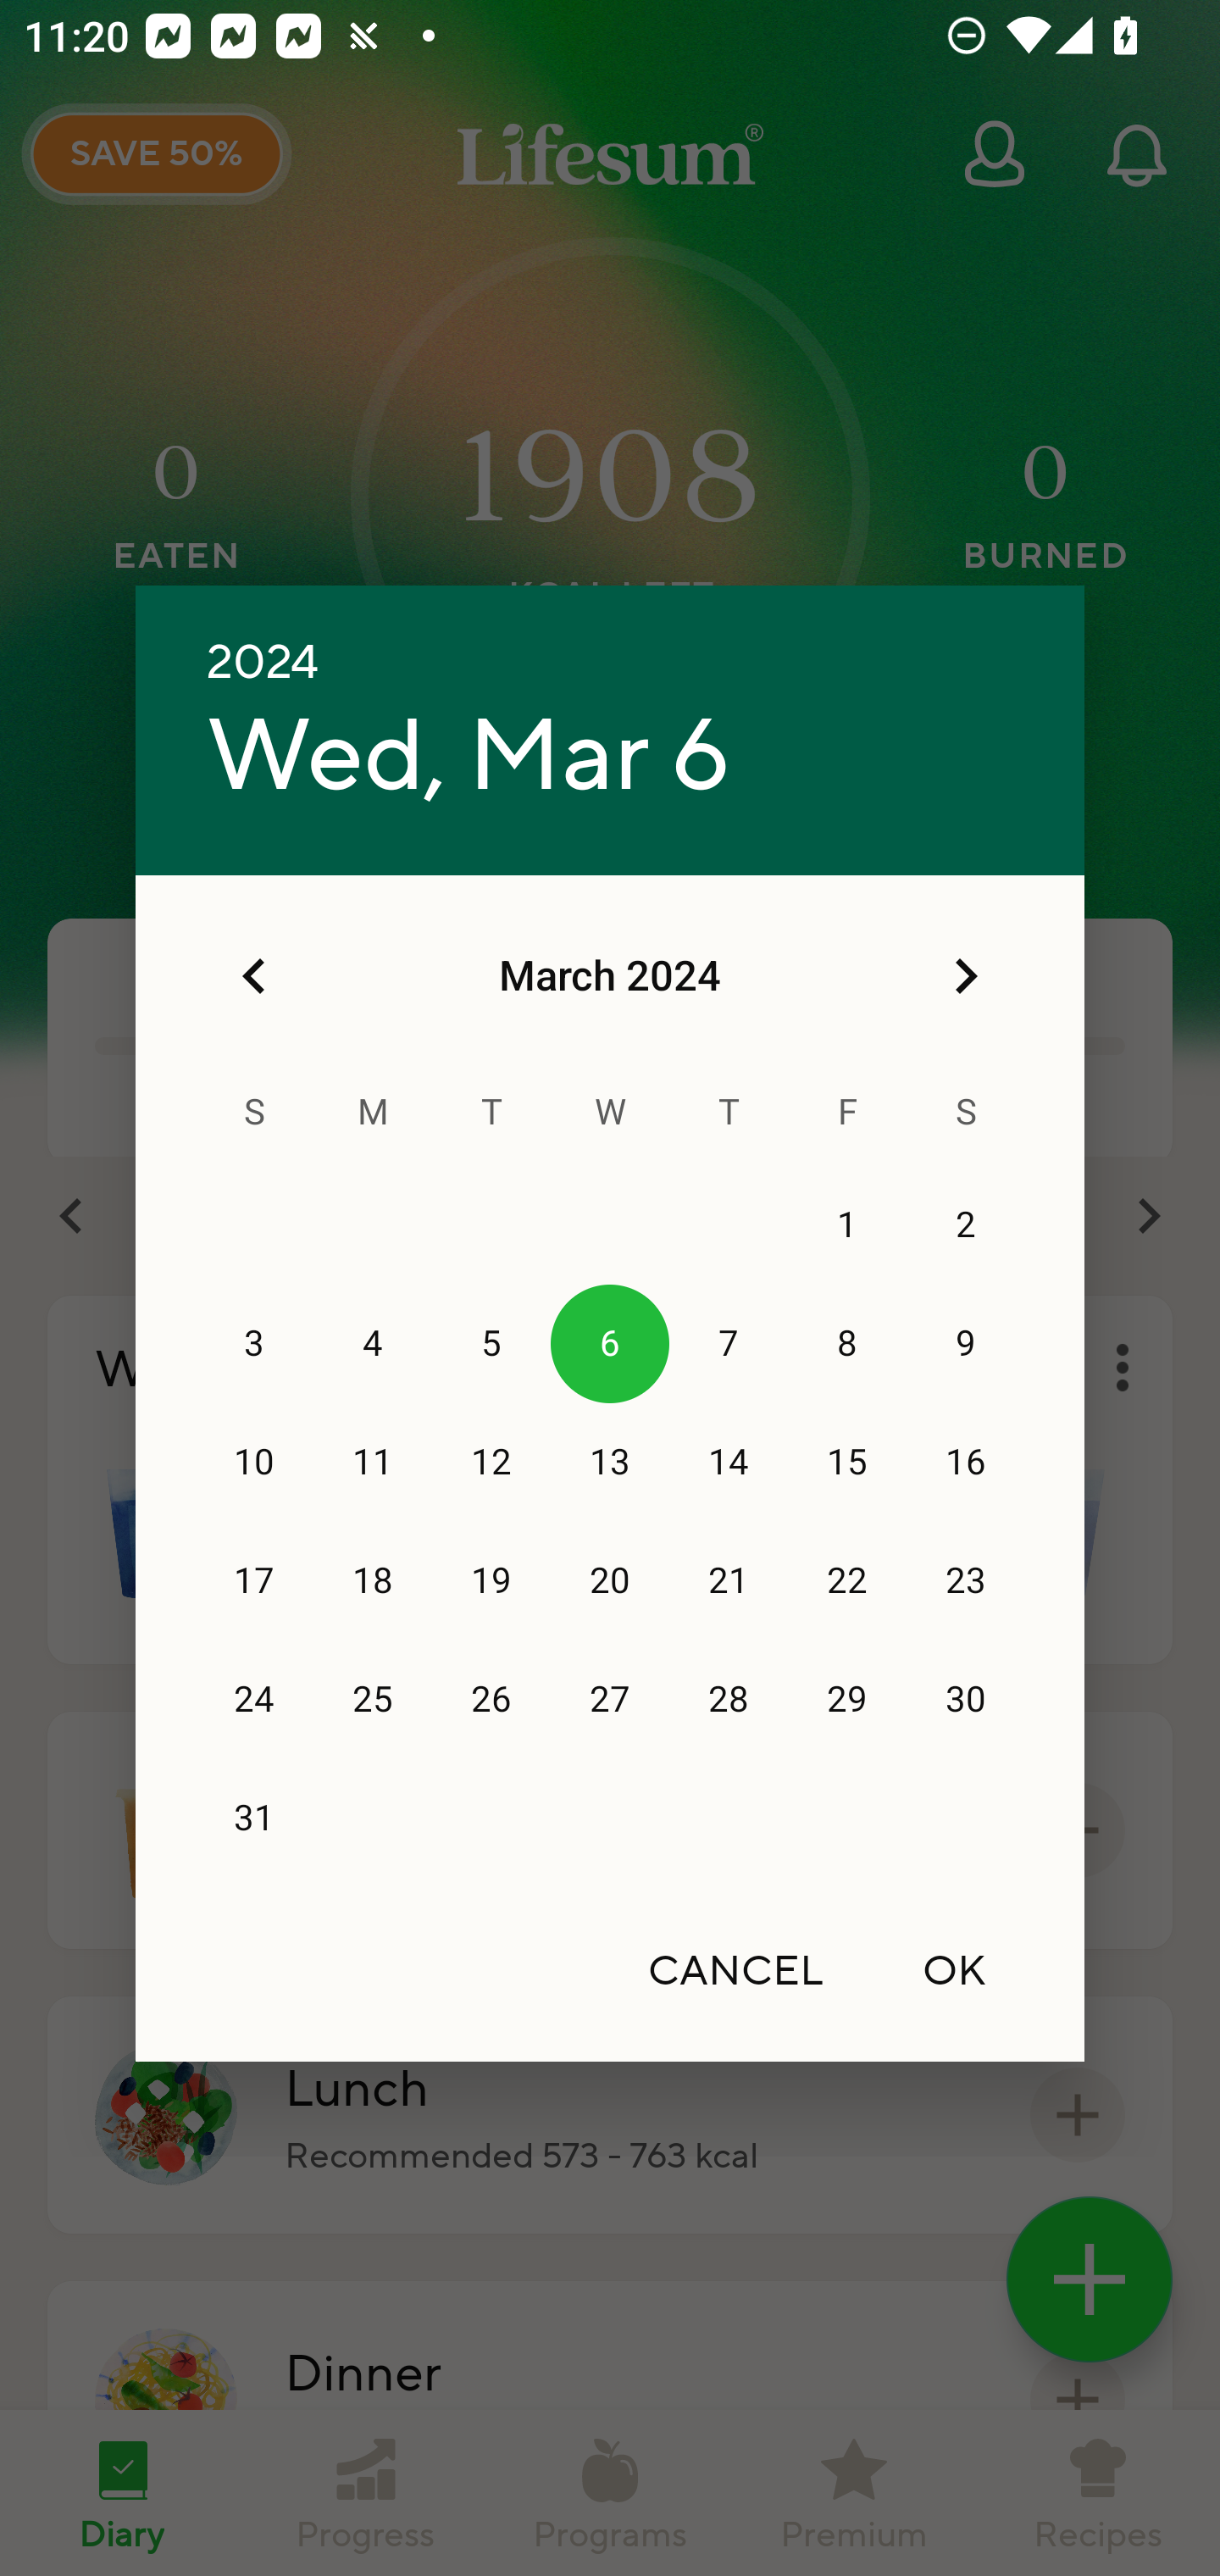 The image size is (1220, 2576). What do you see at coordinates (610, 1463) in the screenshot?
I see `13 13 March 2024` at bounding box center [610, 1463].